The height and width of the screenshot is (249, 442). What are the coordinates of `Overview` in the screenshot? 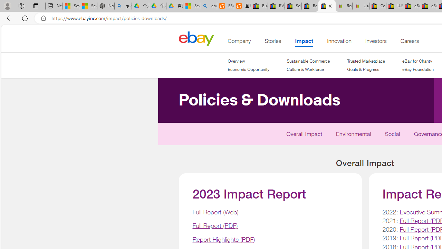 It's located at (249, 61).